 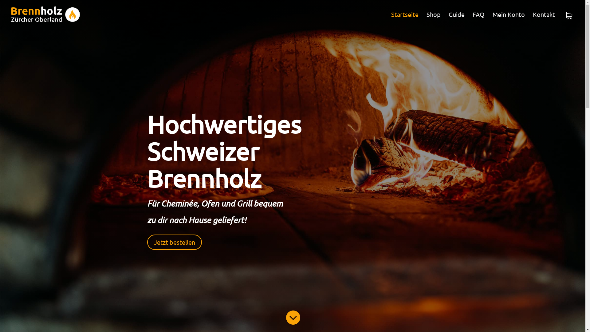 I want to click on FAQ, so click(x=479, y=21).